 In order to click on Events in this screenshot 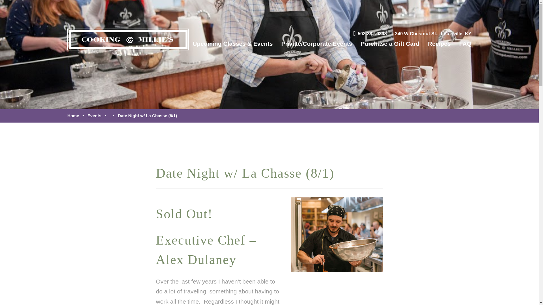, I will do `click(94, 115)`.